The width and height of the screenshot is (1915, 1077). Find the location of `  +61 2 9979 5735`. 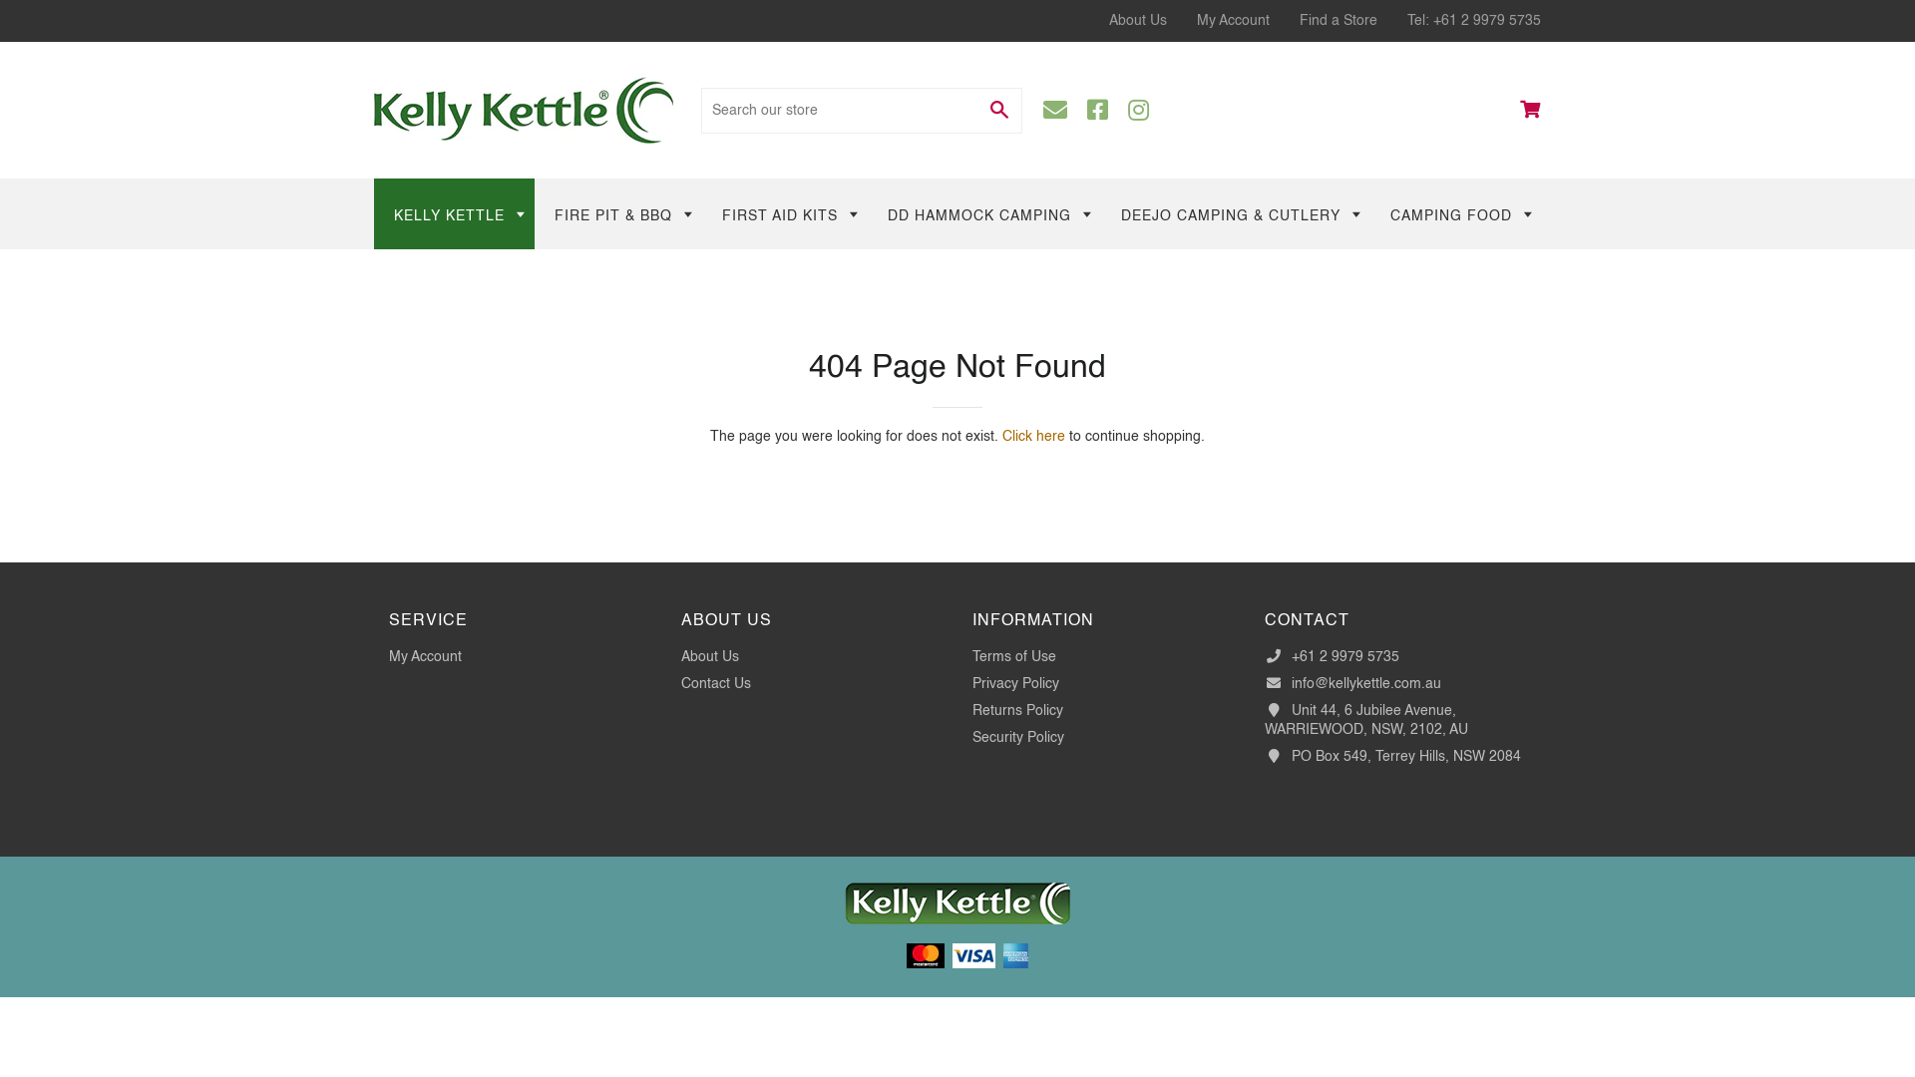

  +61 2 9979 5735 is located at coordinates (1333, 657).